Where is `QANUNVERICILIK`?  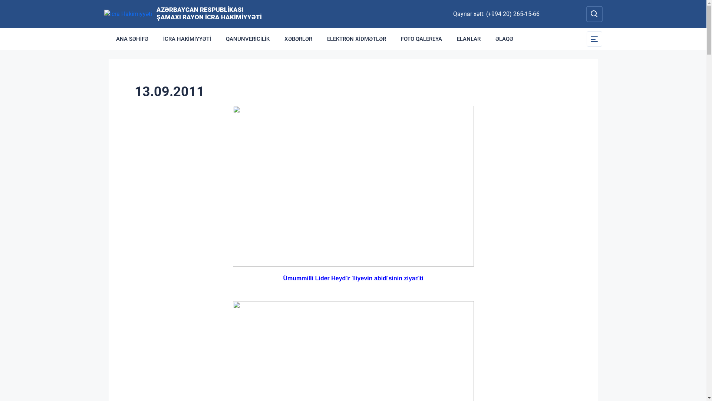
QANUNVERICILIK is located at coordinates (247, 39).